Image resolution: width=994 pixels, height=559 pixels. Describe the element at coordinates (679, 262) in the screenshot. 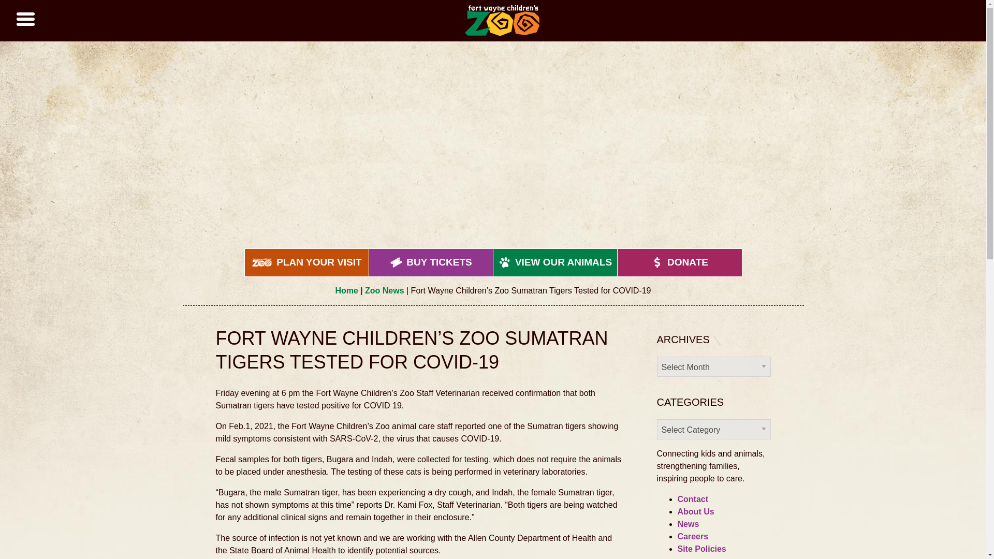

I see `DONATE` at that location.